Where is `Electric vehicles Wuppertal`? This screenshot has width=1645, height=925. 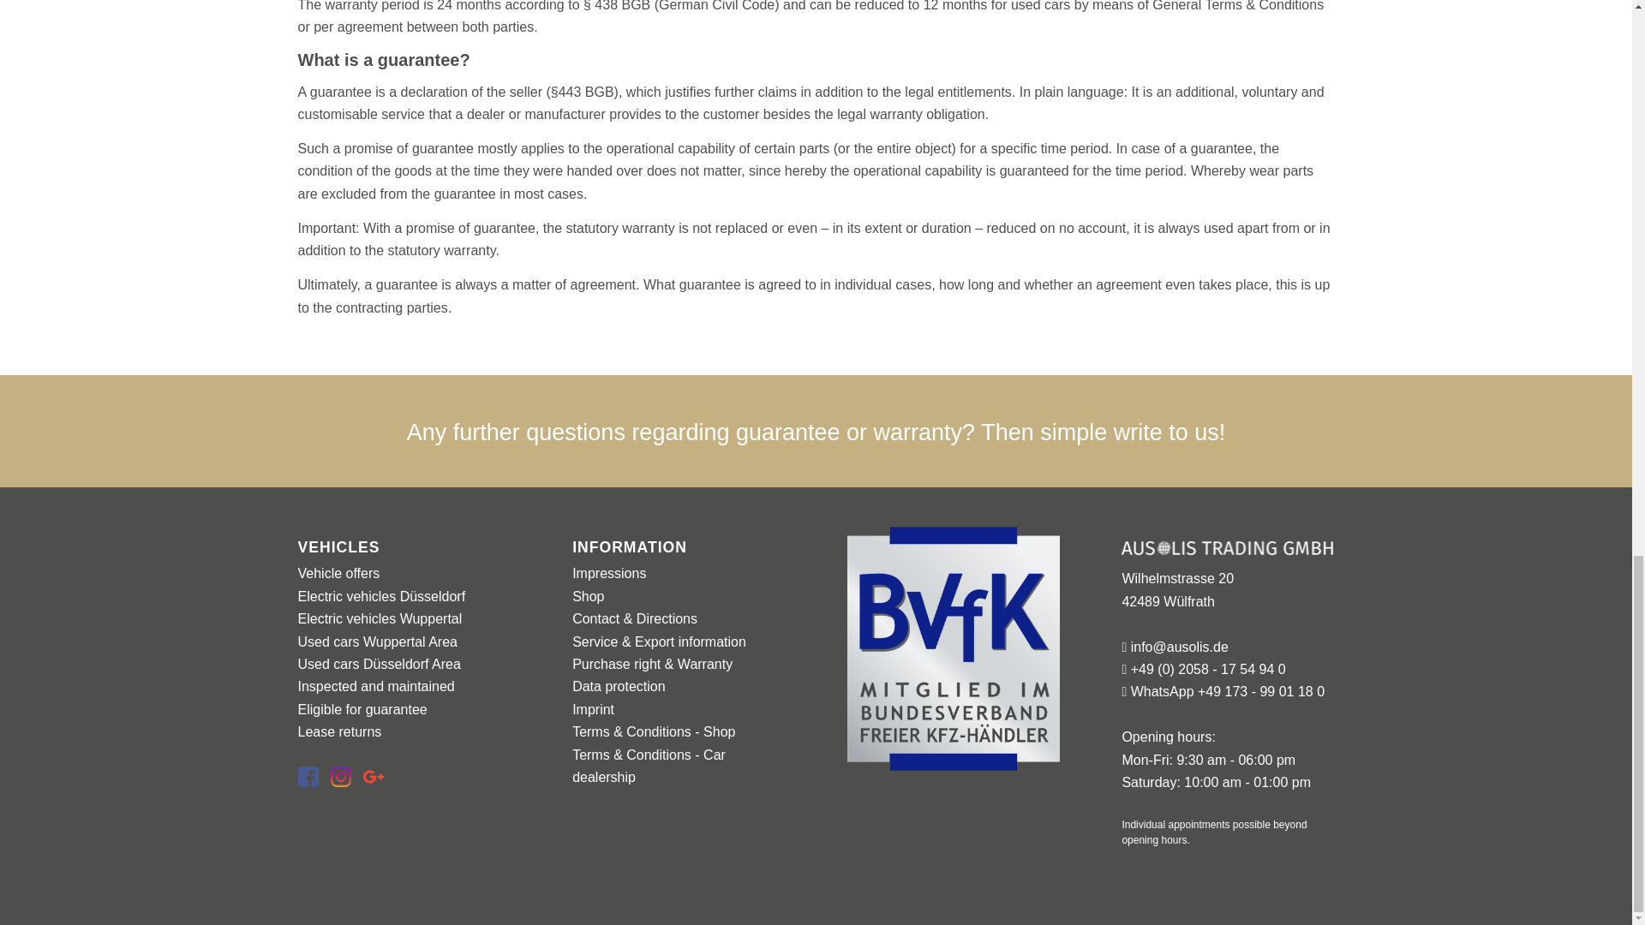 Electric vehicles Wuppertal is located at coordinates (380, 618).